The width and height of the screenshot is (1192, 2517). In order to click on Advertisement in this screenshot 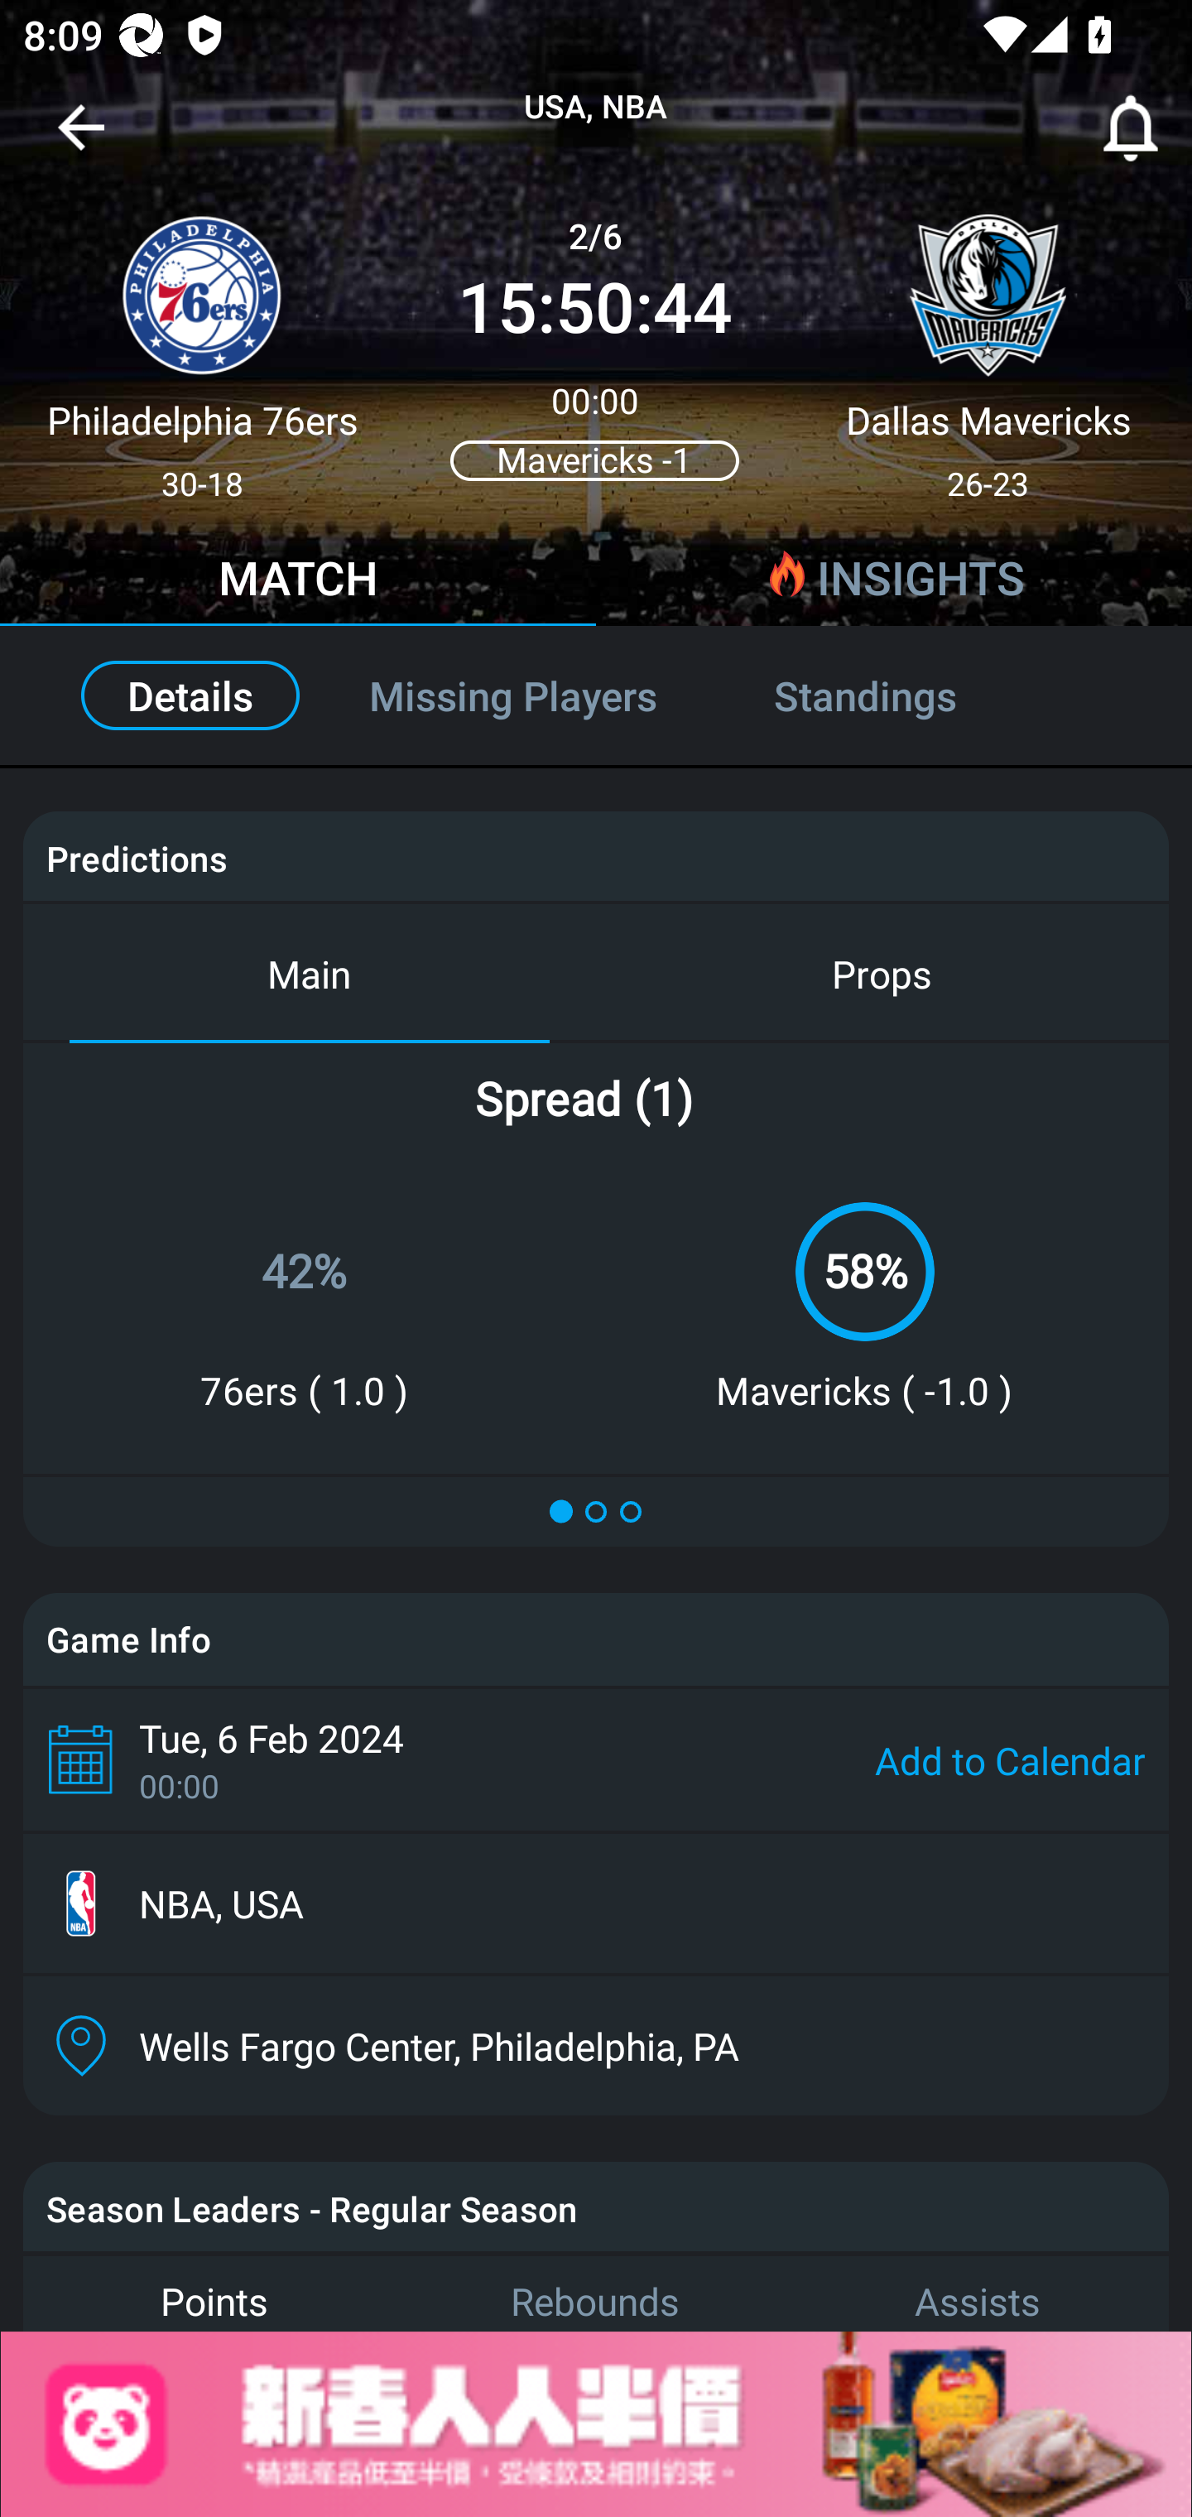, I will do `click(596, 2424)`.